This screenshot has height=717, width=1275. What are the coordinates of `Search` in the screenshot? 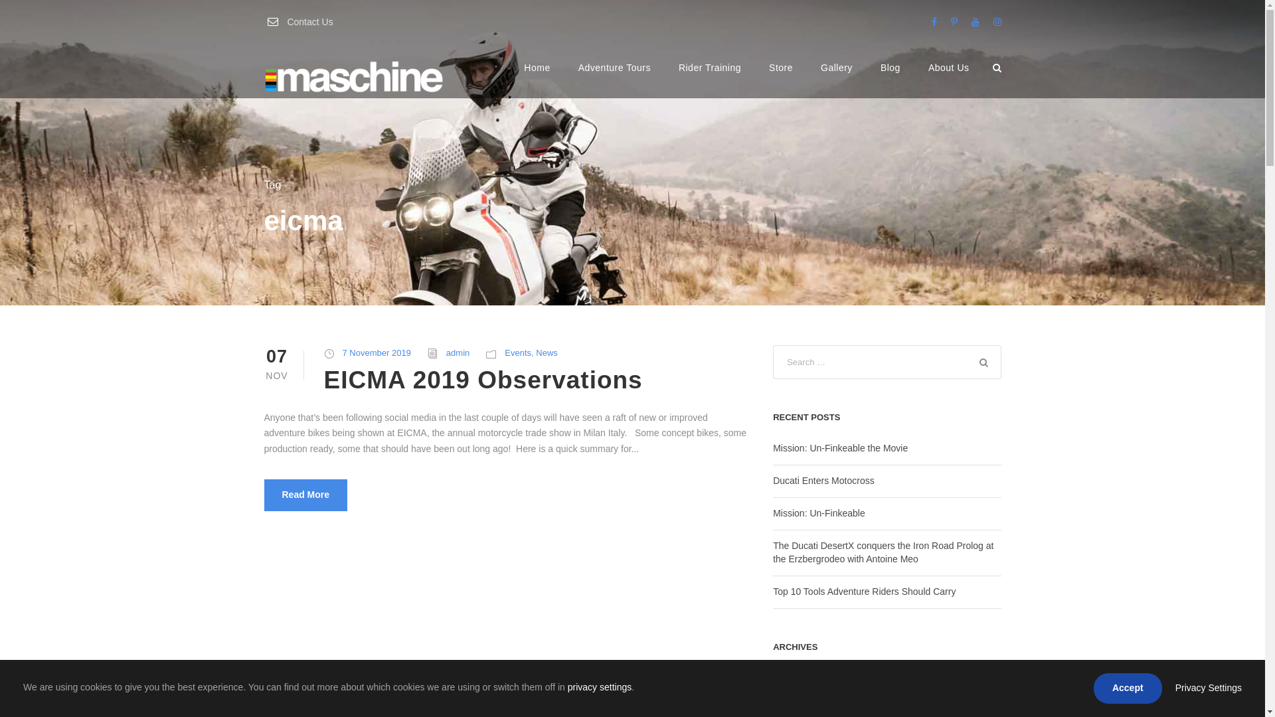 It's located at (984, 362).